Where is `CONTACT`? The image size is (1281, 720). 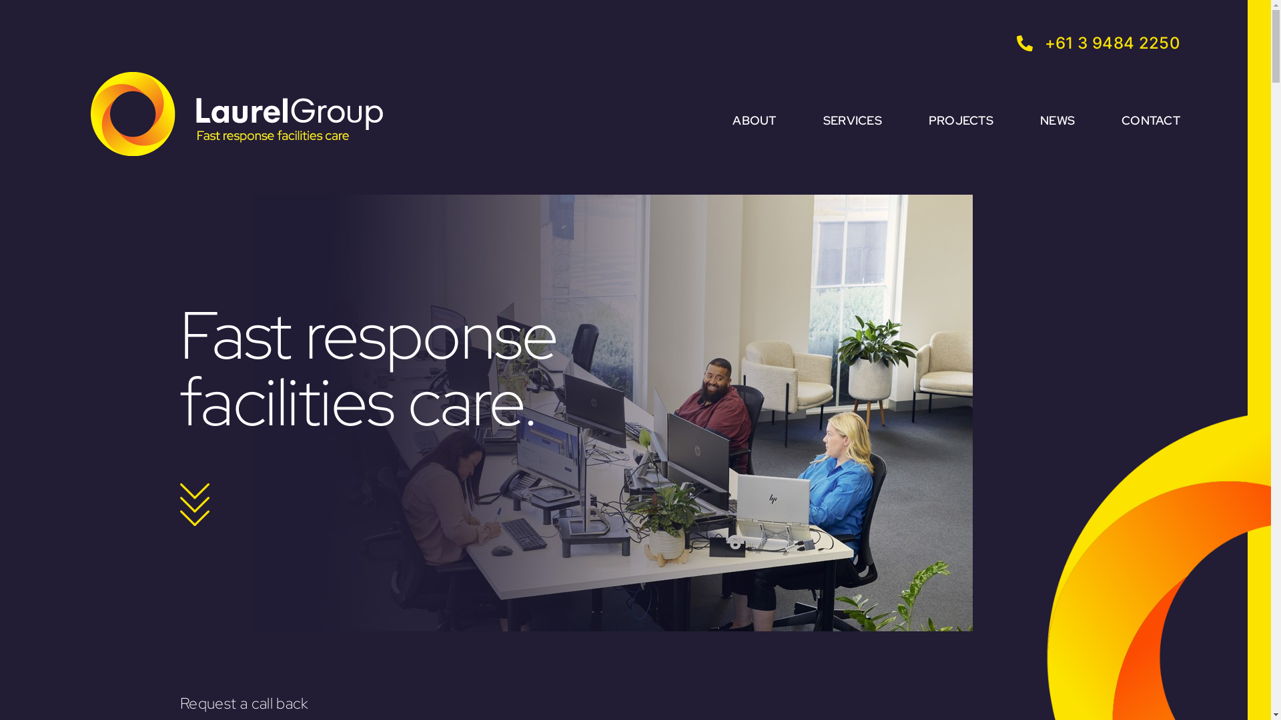
CONTACT is located at coordinates (1151, 95).